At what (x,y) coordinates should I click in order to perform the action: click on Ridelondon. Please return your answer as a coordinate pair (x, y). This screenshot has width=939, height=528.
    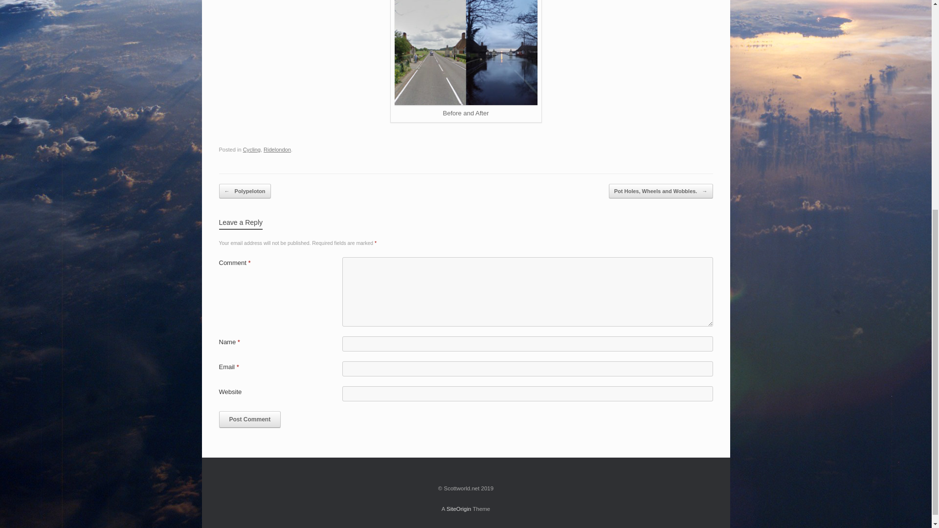
    Looking at the image, I should click on (277, 150).